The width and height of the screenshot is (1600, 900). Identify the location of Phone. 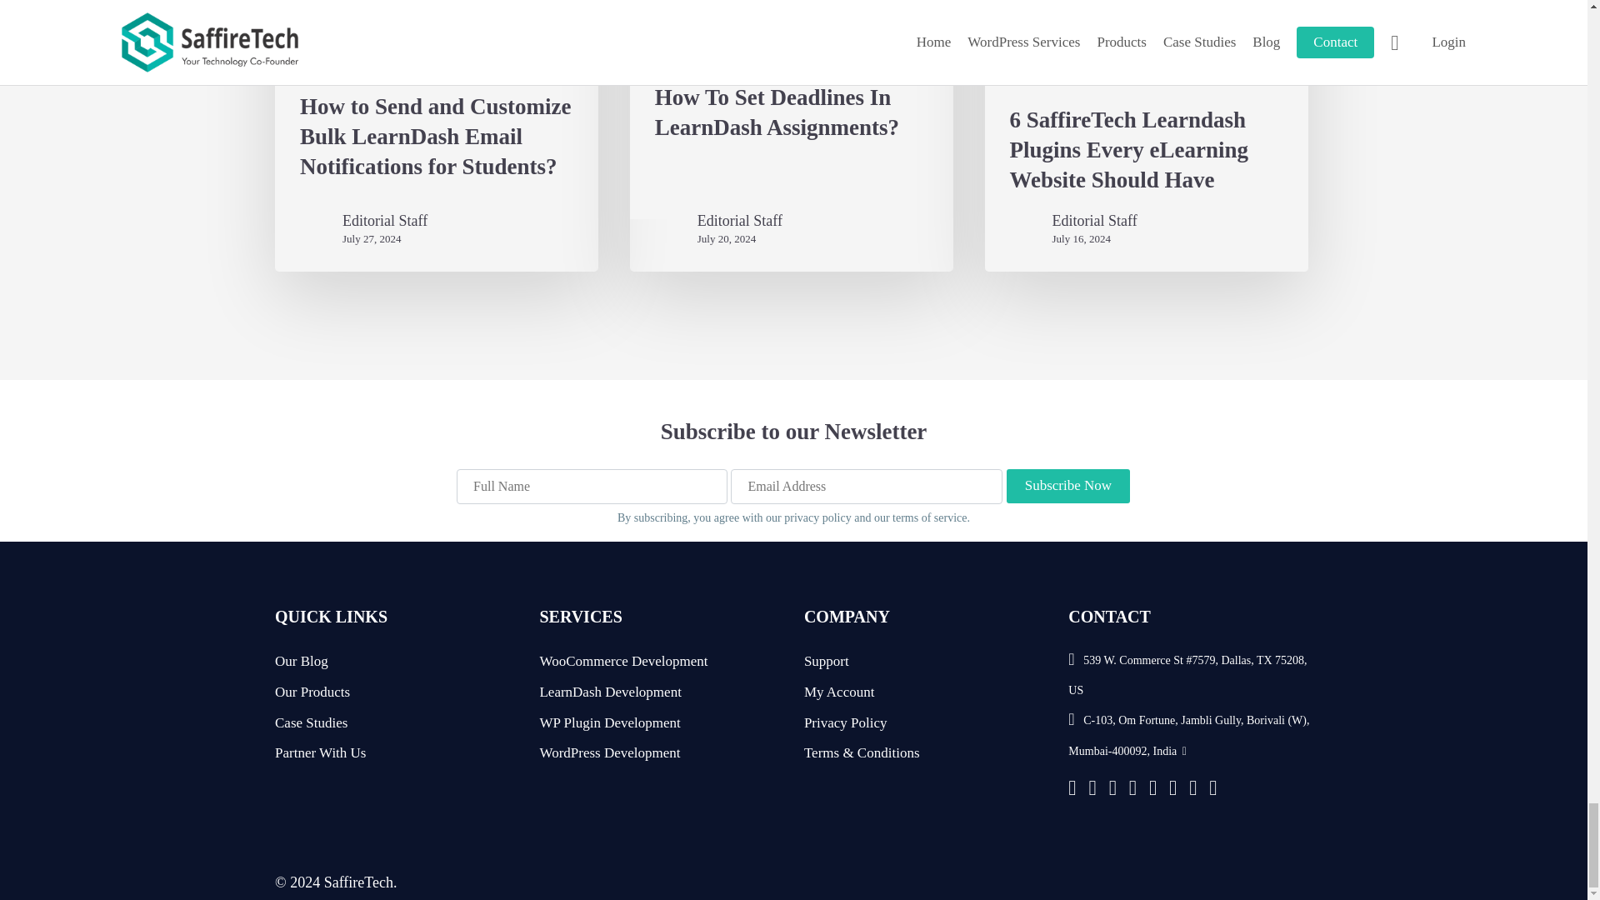
(1212, 790).